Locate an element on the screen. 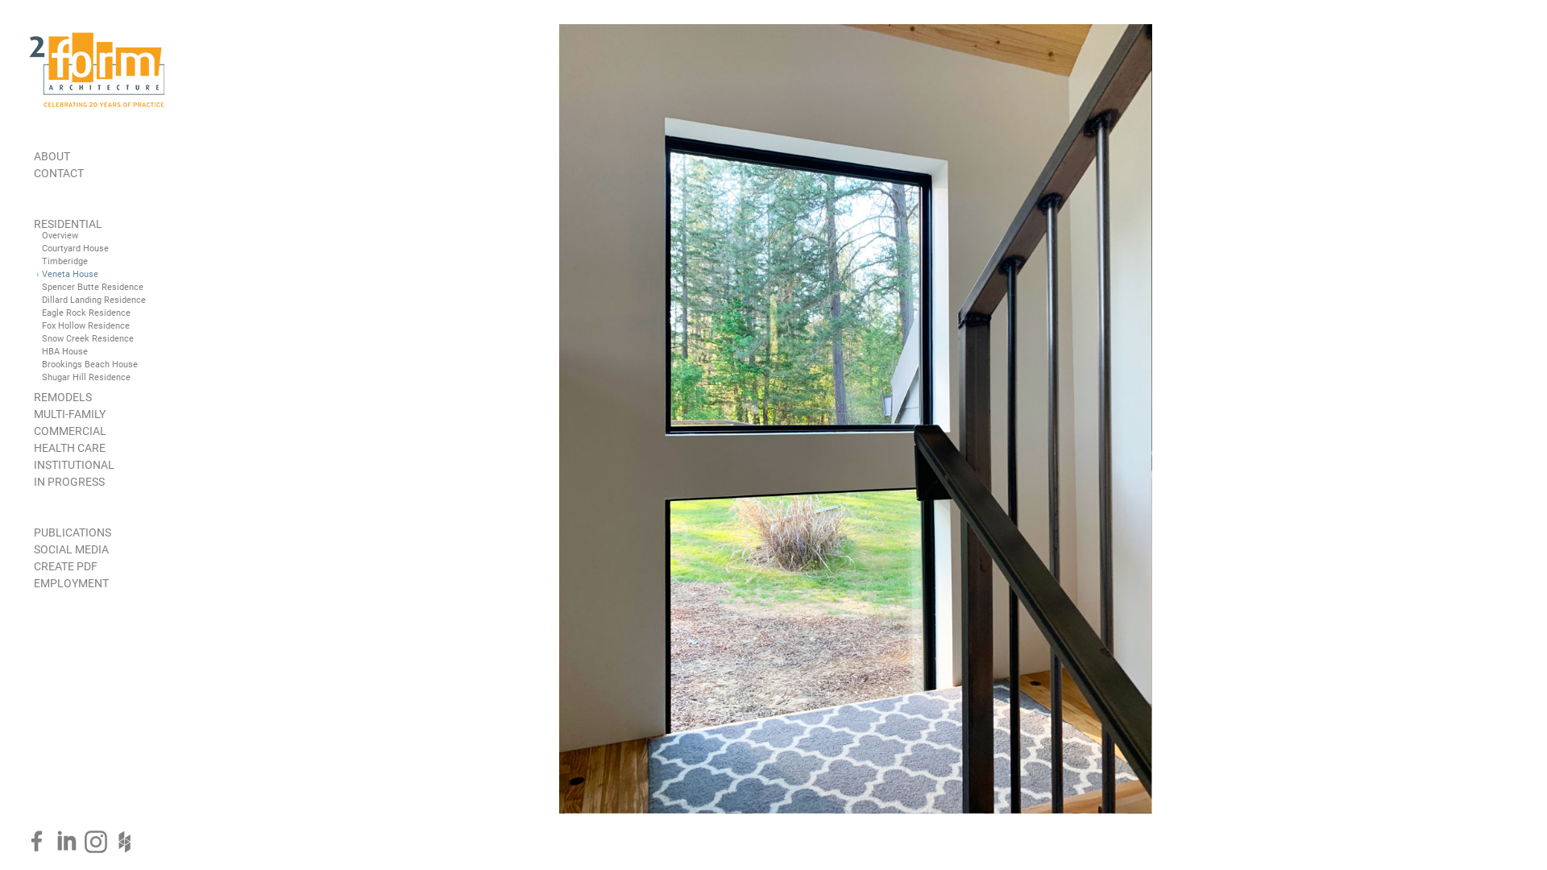 The width and height of the screenshot is (1547, 870). COMMERCIAL is located at coordinates (70, 431).